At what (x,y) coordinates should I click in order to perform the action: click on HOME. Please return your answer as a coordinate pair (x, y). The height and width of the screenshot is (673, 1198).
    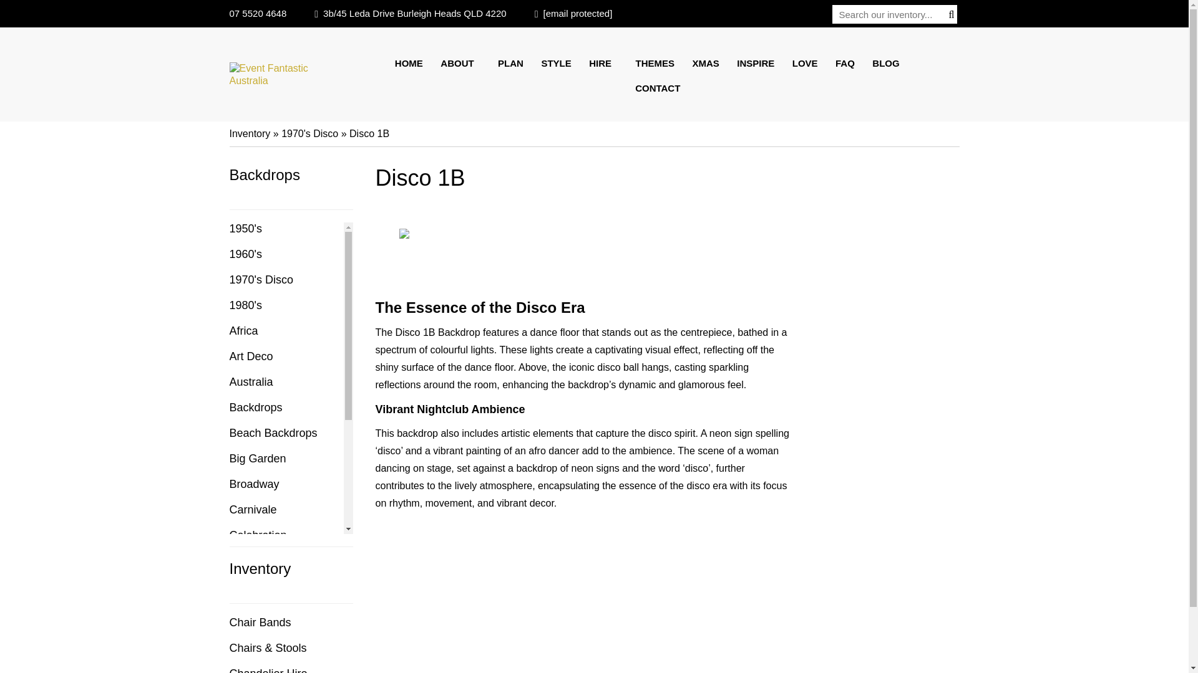
    Looking at the image, I should click on (412, 64).